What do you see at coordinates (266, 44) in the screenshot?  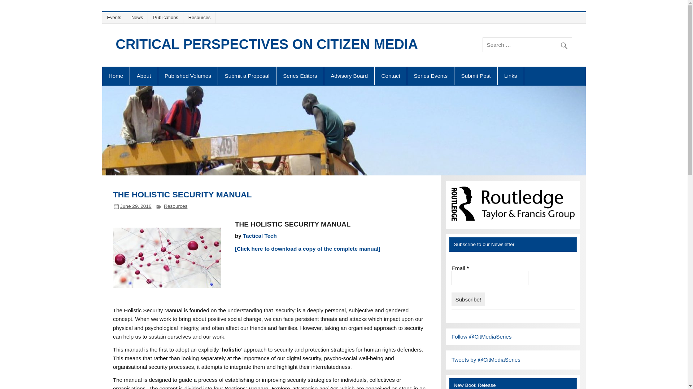 I see `CRITICAL PERSPECTIVES ON CITIZEN MEDIA` at bounding box center [266, 44].